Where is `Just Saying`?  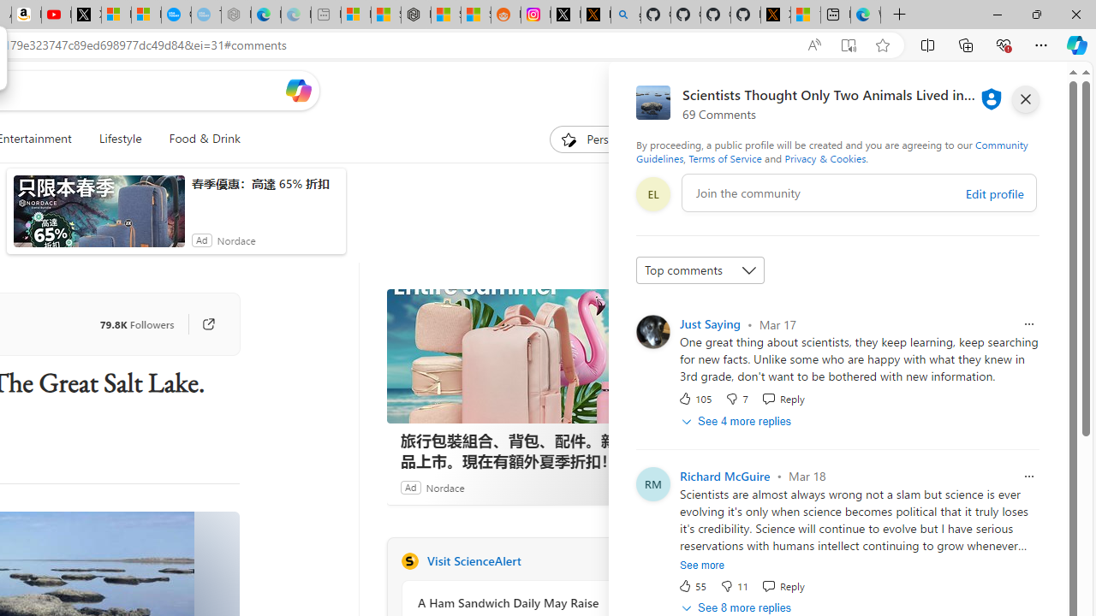
Just Saying is located at coordinates (710, 323).